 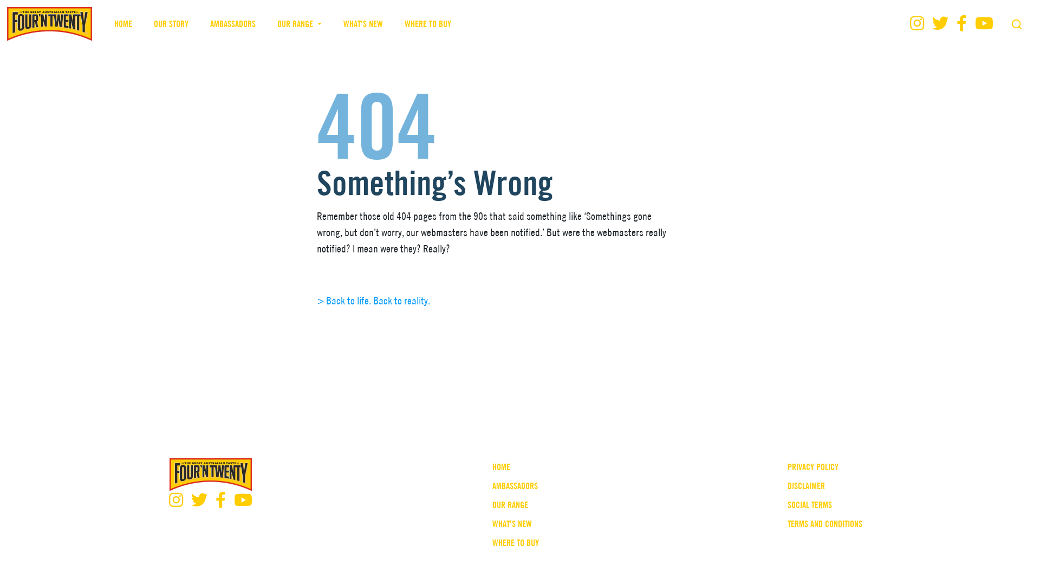 What do you see at coordinates (363, 24) in the screenshot?
I see `WHAT'S NEW` at bounding box center [363, 24].